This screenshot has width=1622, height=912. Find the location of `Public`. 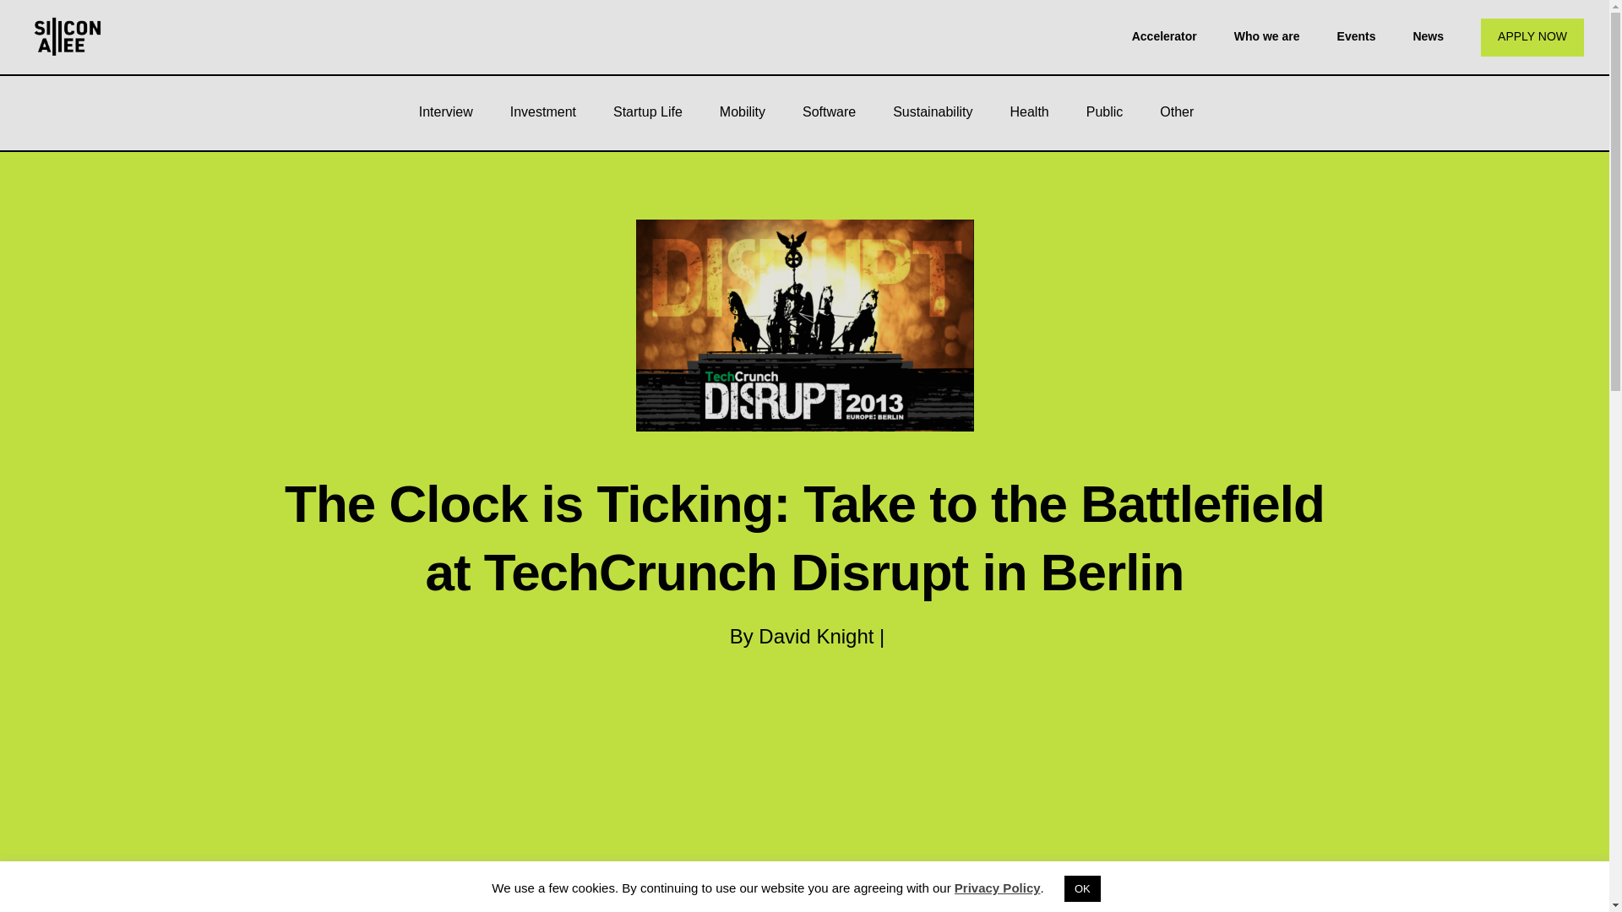

Public is located at coordinates (1104, 111).